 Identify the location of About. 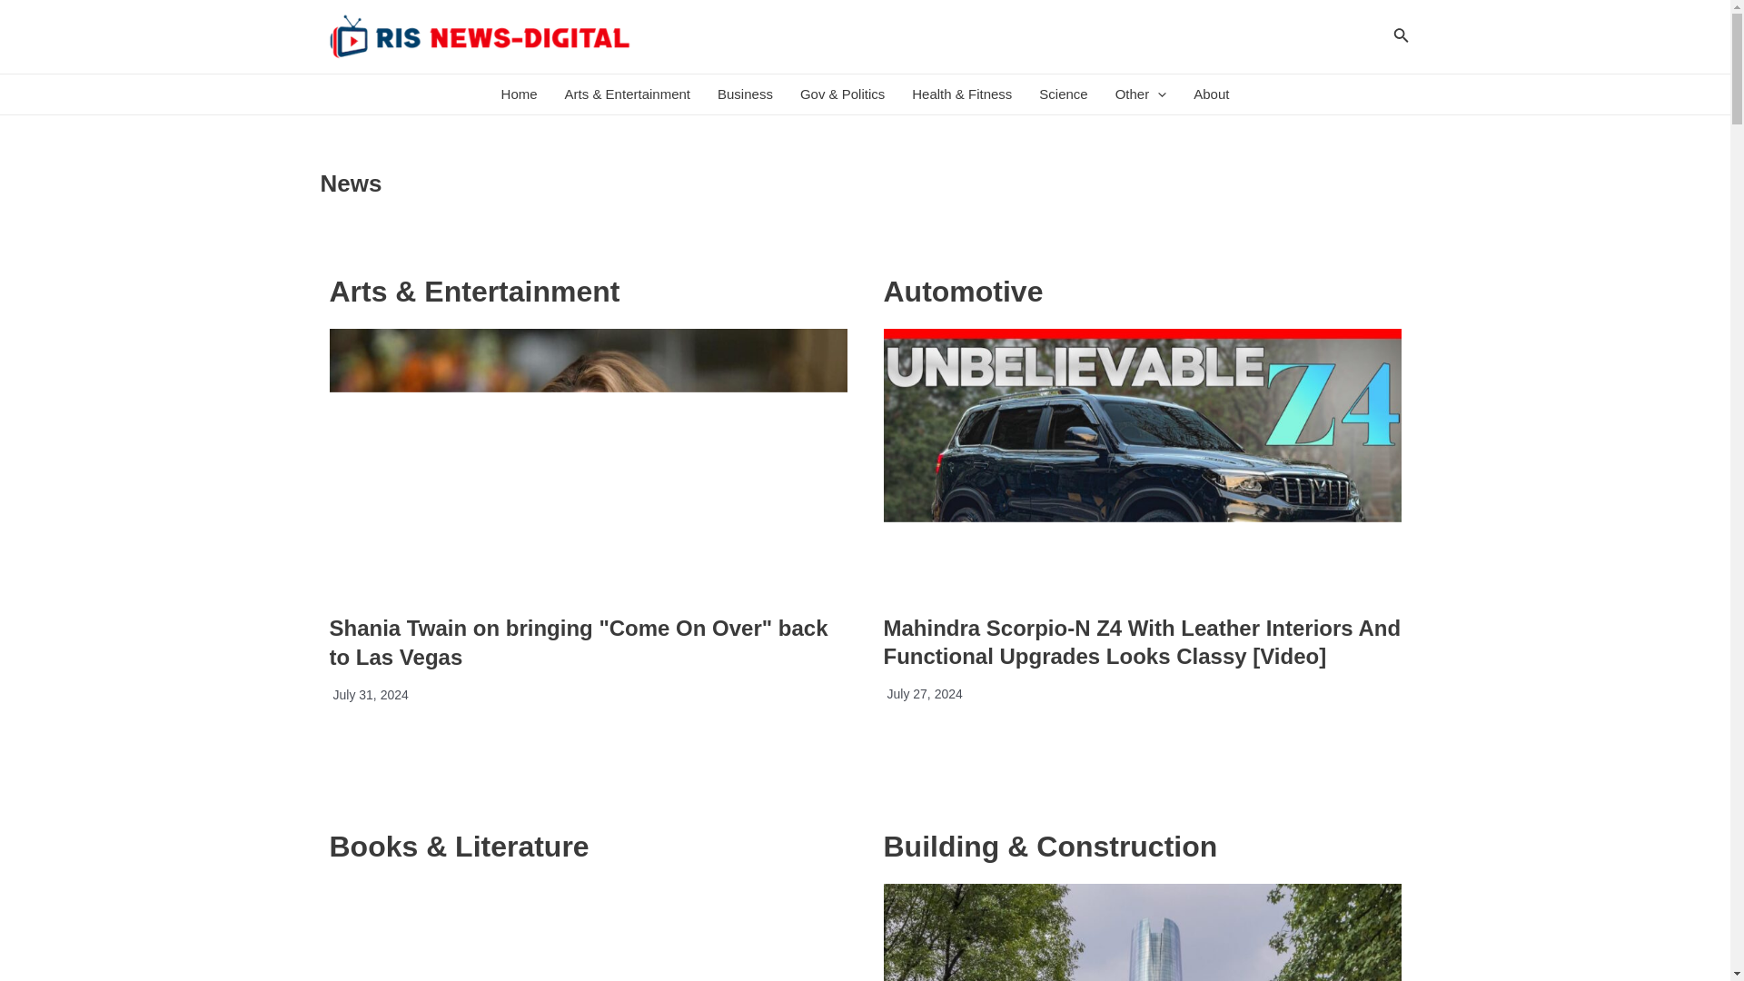
(1211, 94).